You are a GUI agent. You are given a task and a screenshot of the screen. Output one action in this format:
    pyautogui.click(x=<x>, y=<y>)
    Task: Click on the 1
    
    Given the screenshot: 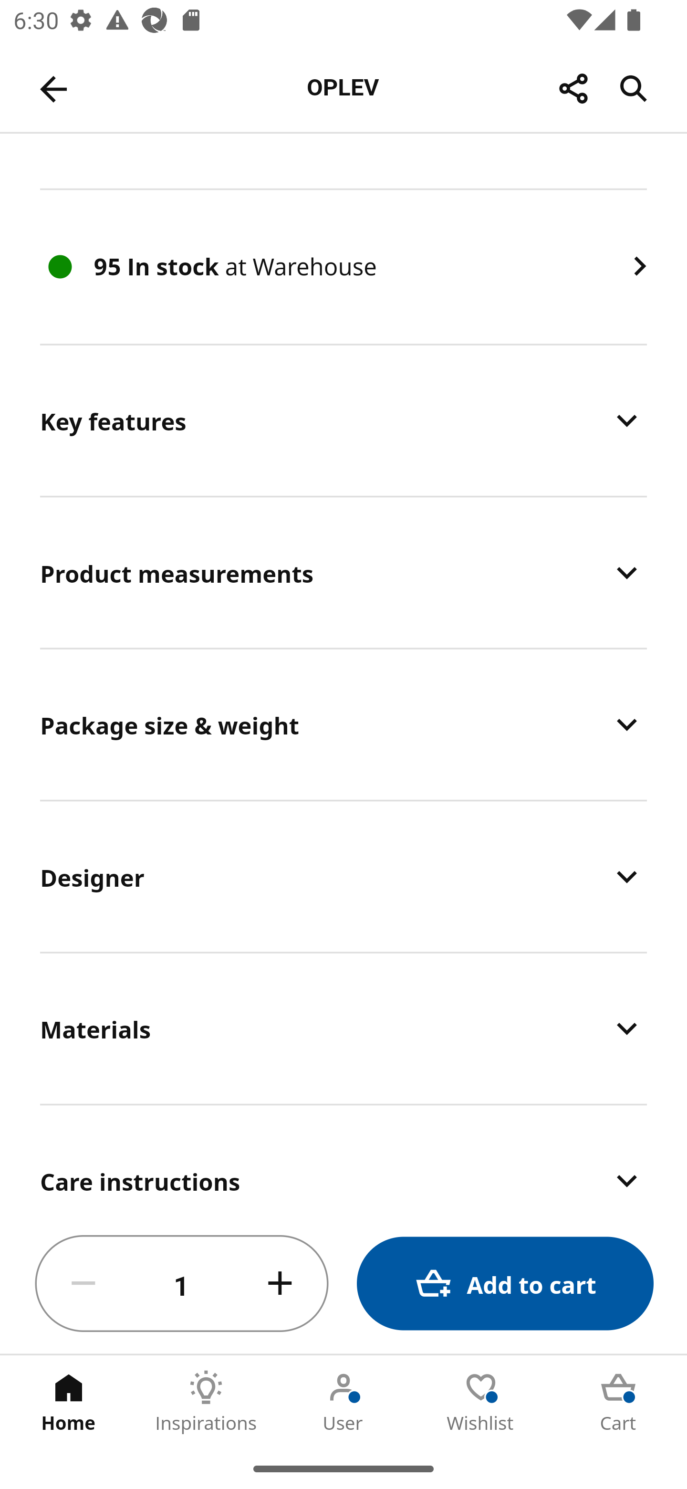 What is the action you would take?
    pyautogui.click(x=182, y=1284)
    